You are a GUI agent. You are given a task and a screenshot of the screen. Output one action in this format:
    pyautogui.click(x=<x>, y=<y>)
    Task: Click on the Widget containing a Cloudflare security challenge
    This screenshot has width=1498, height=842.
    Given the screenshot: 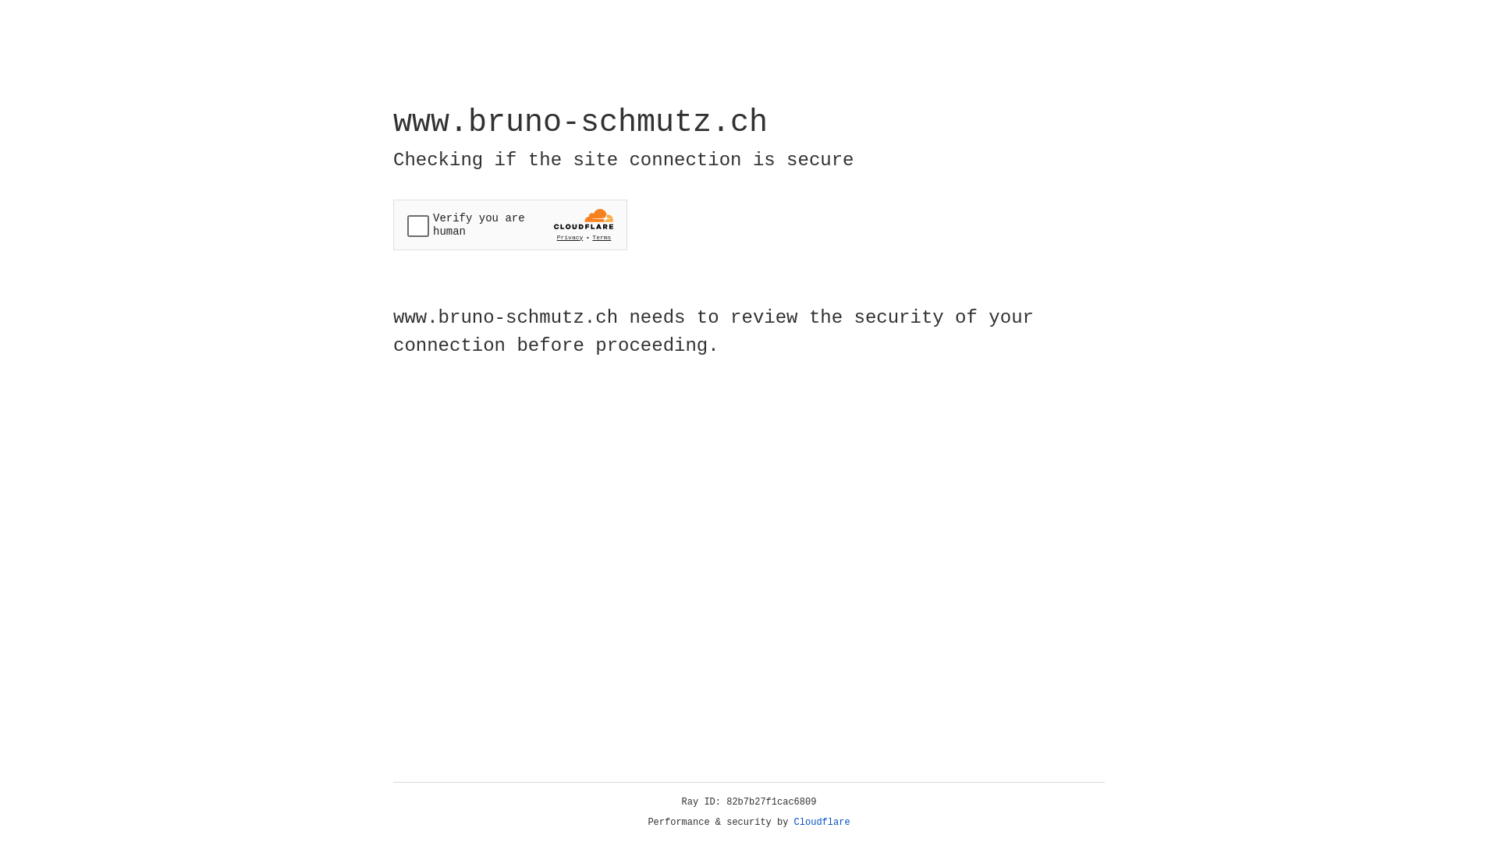 What is the action you would take?
    pyautogui.click(x=510, y=225)
    